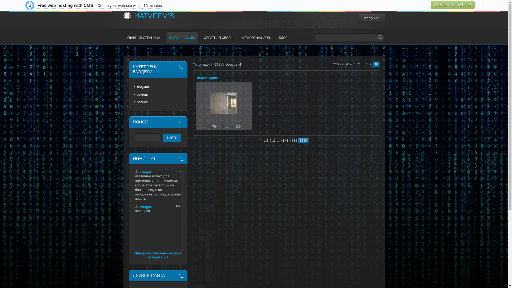 The image size is (512, 288). What do you see at coordinates (285, 141) in the screenshot?
I see `43-48` at bounding box center [285, 141].